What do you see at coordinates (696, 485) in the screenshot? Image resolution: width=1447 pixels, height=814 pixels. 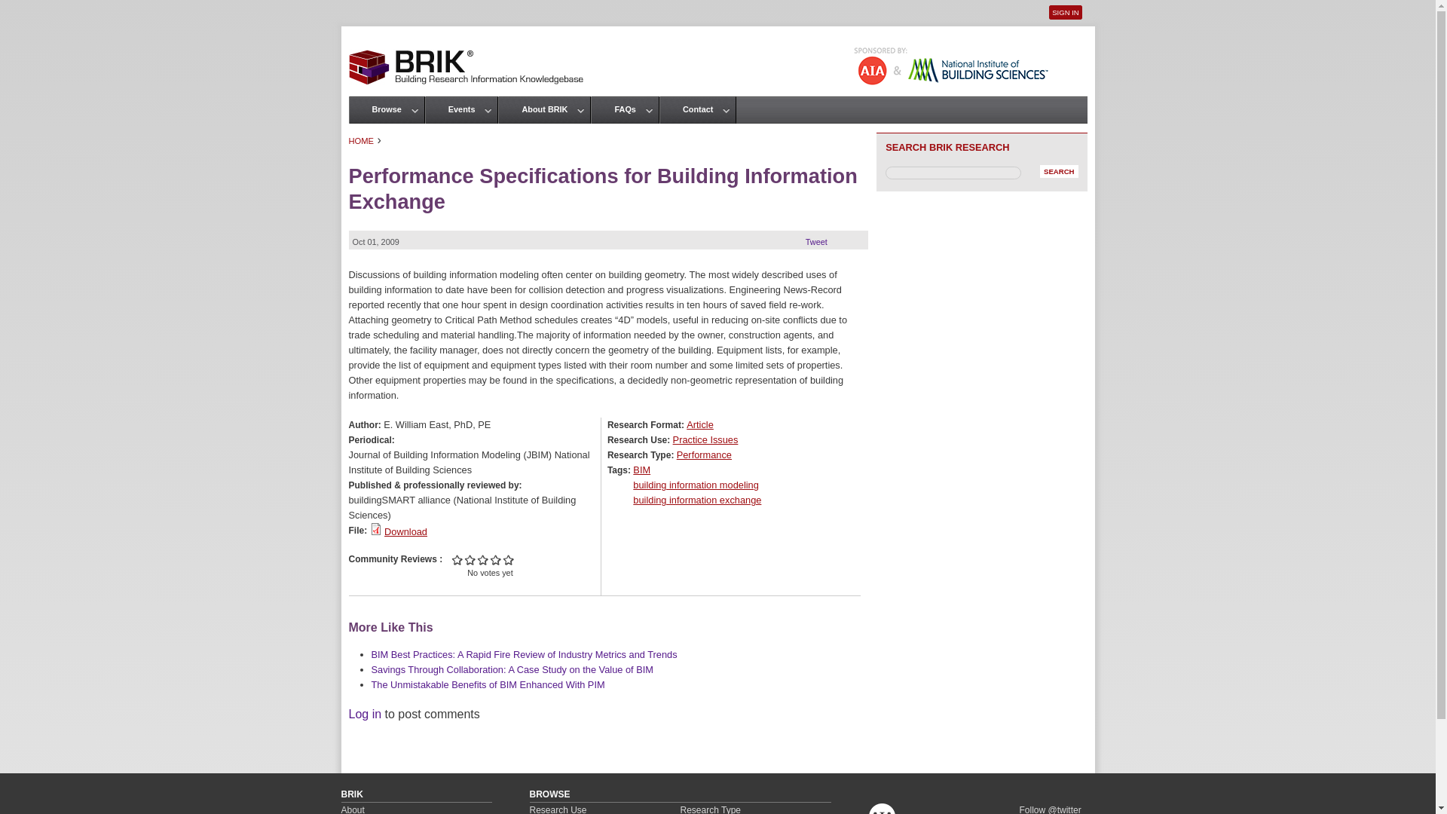 I see `building information modeling` at bounding box center [696, 485].